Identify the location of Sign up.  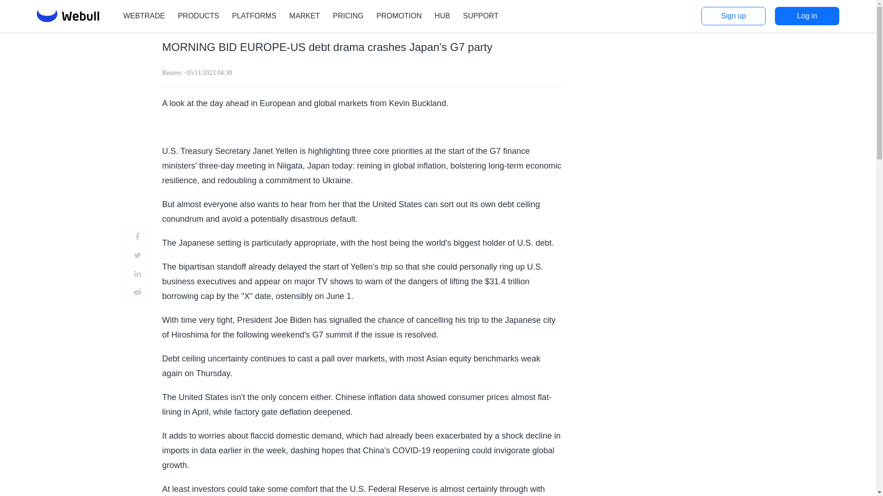
(733, 16).